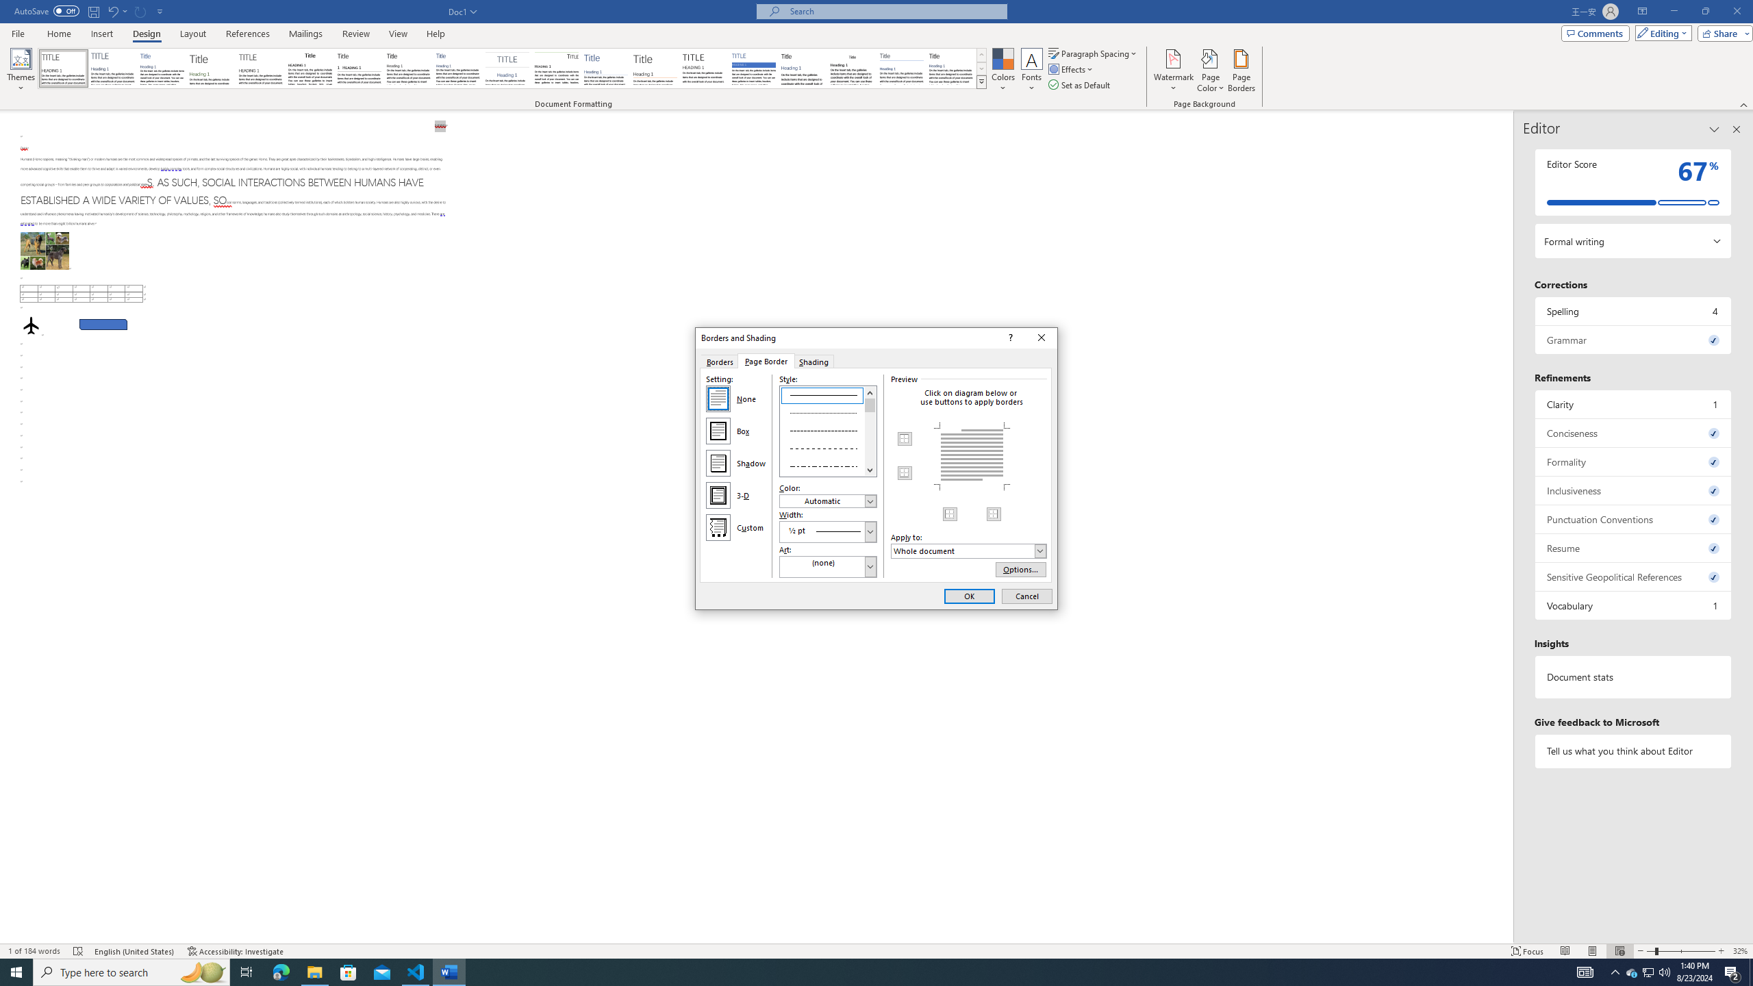  Describe the element at coordinates (1211, 71) in the screenshot. I see `Page Color` at that location.